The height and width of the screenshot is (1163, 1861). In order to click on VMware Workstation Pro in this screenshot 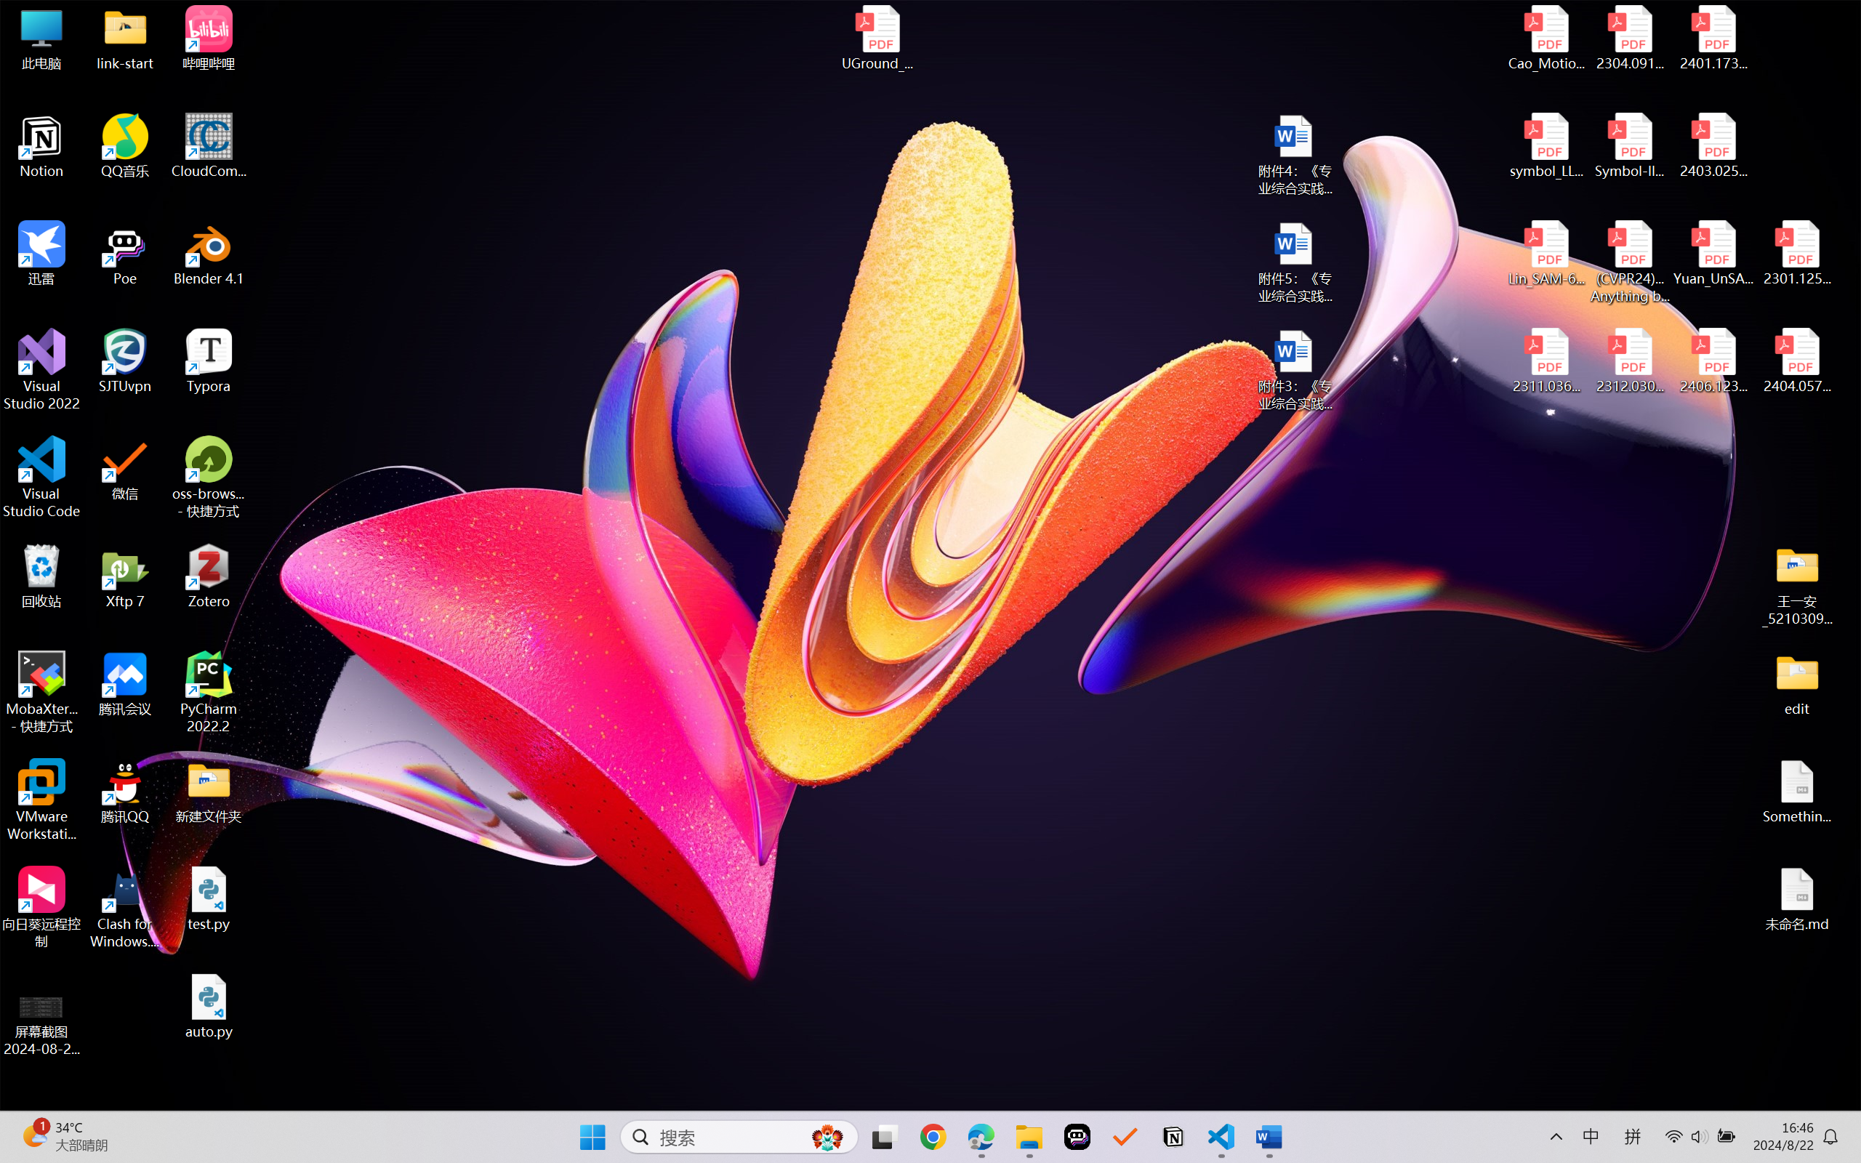, I will do `click(42, 800)`.